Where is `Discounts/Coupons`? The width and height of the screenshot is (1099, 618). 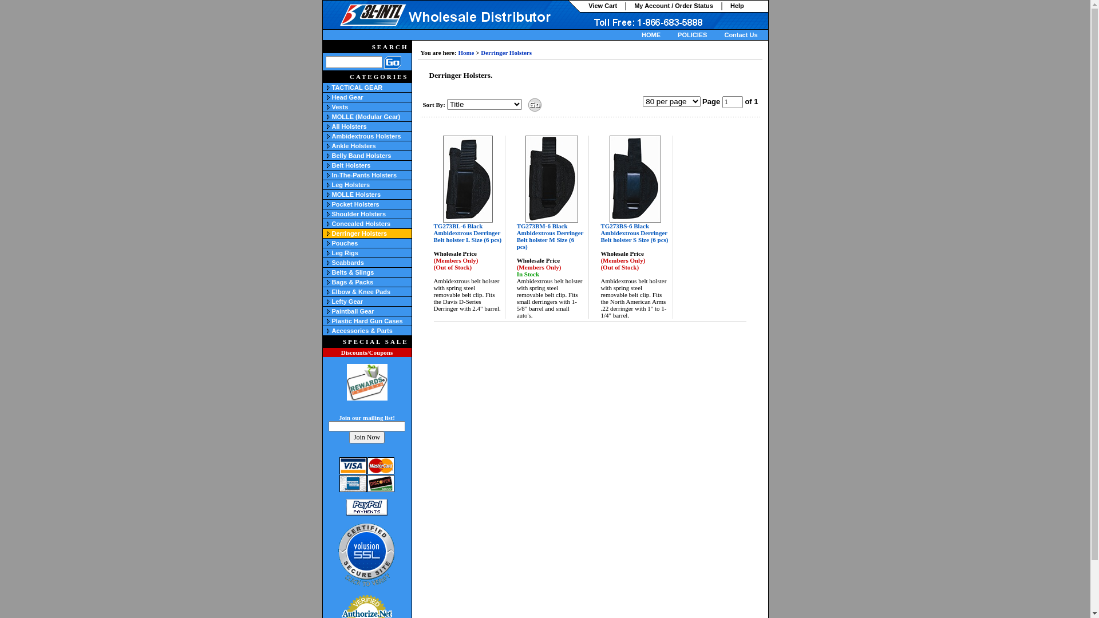 Discounts/Coupons is located at coordinates (367, 352).